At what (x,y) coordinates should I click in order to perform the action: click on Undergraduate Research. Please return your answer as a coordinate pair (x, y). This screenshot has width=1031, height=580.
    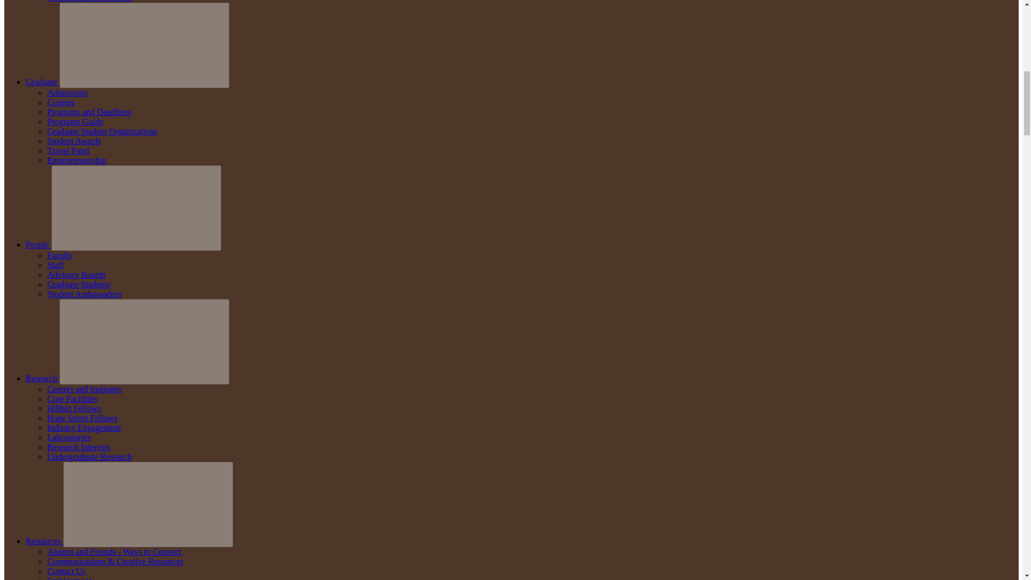
    Looking at the image, I should click on (89, 1).